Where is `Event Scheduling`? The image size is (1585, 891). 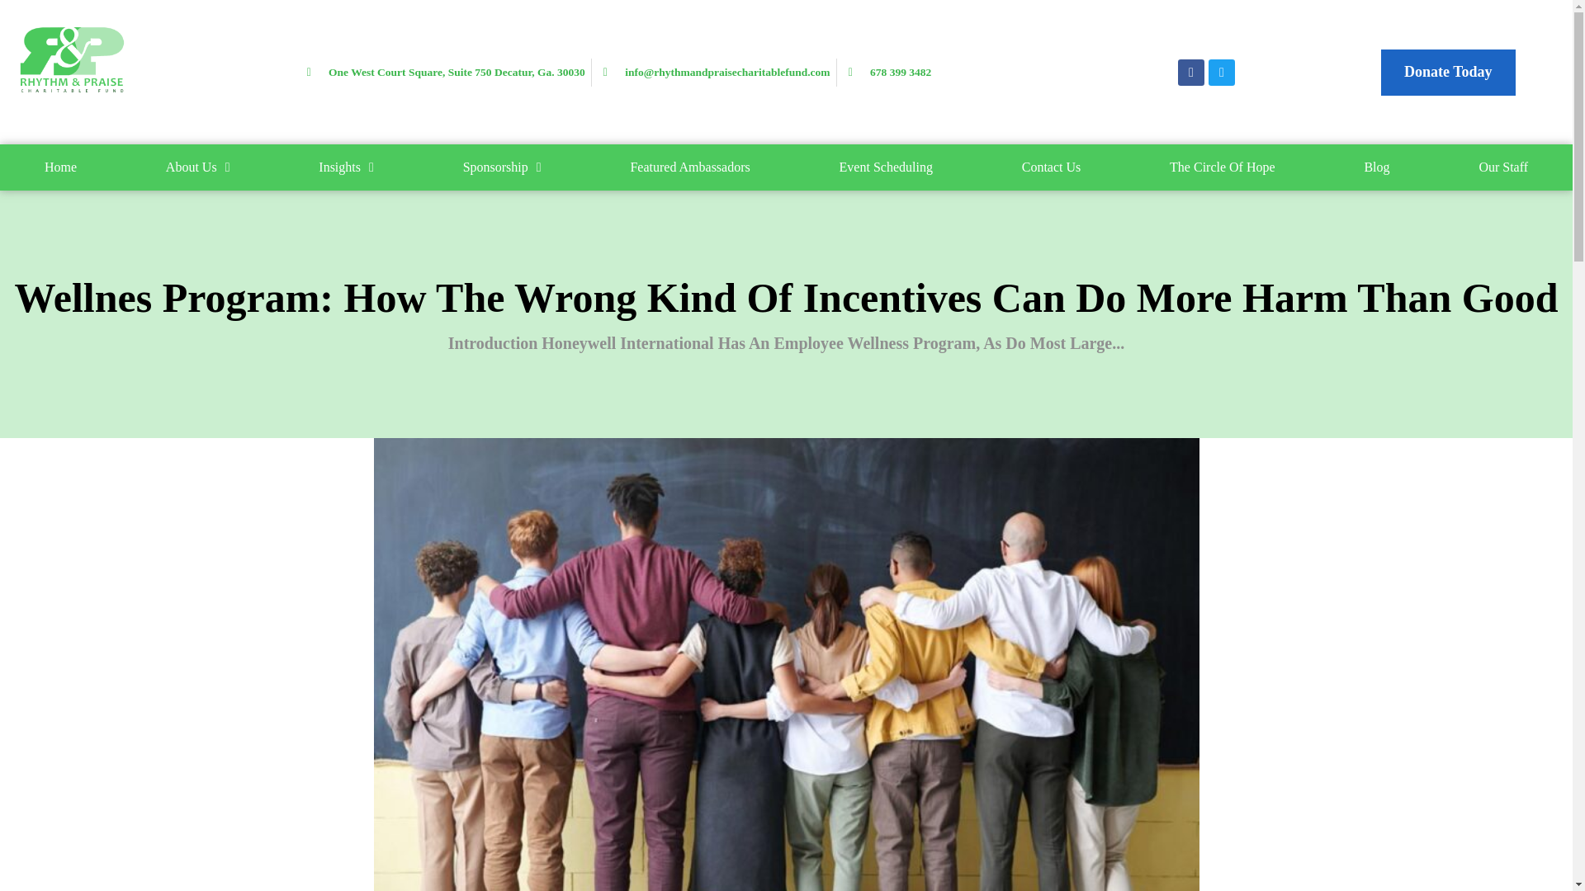 Event Scheduling is located at coordinates (887, 167).